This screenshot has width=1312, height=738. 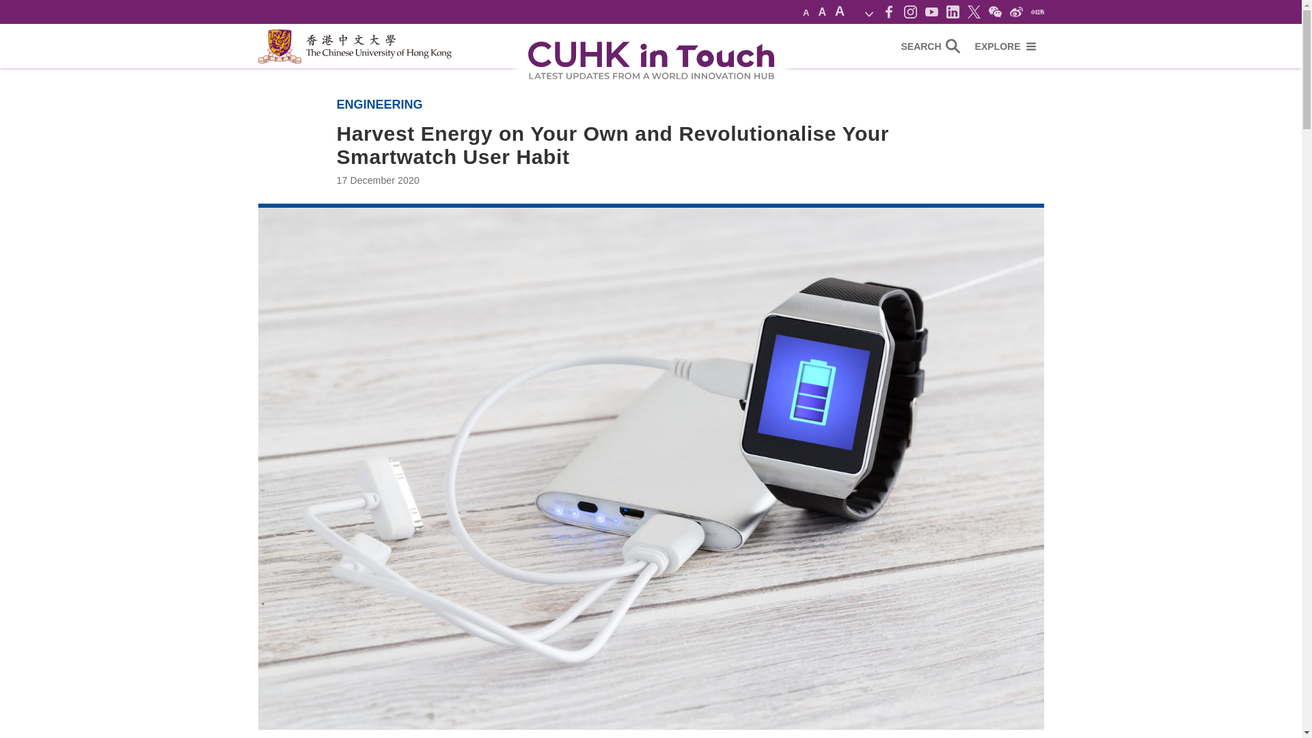 What do you see at coordinates (805, 12) in the screenshot?
I see `A` at bounding box center [805, 12].